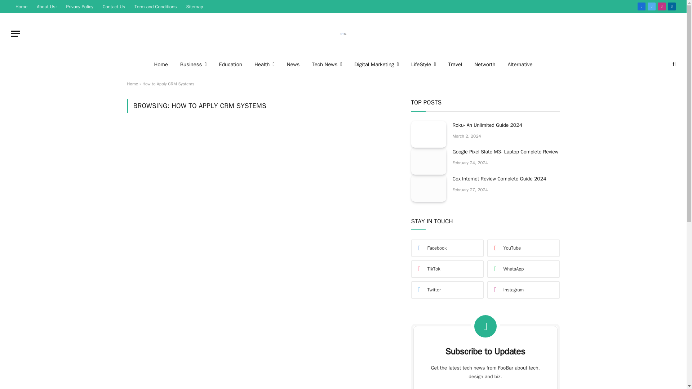 The image size is (692, 389). What do you see at coordinates (662, 6) in the screenshot?
I see `Instagram` at bounding box center [662, 6].